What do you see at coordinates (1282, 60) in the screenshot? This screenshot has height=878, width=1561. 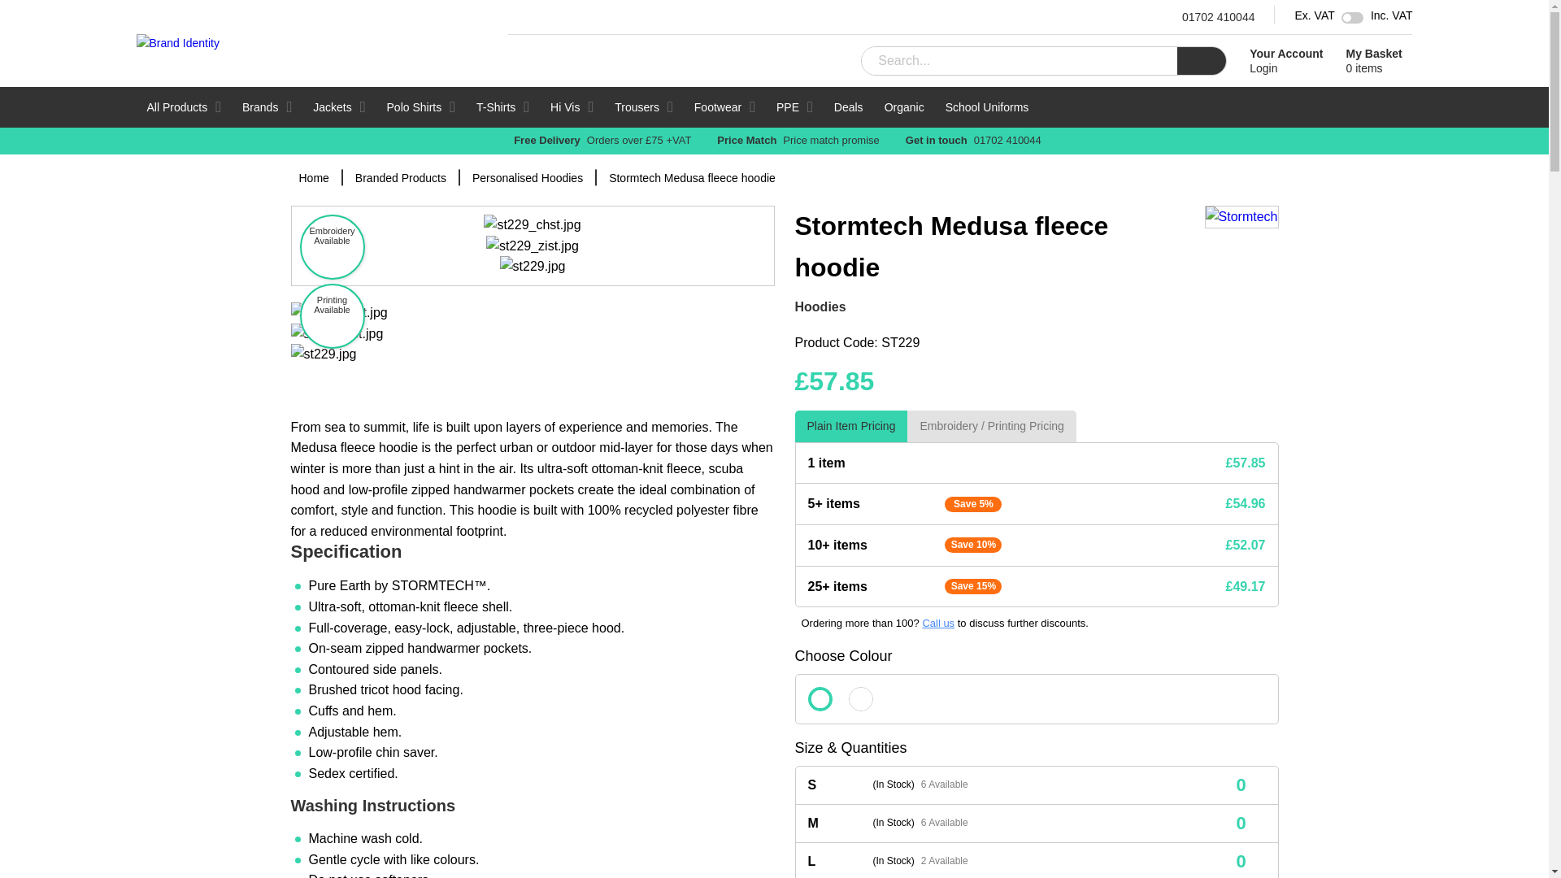 I see `All Products` at bounding box center [1282, 60].